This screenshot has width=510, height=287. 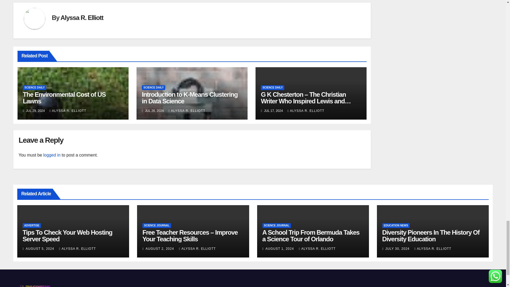 What do you see at coordinates (35, 88) in the screenshot?
I see `SCIENCE DAILY` at bounding box center [35, 88].